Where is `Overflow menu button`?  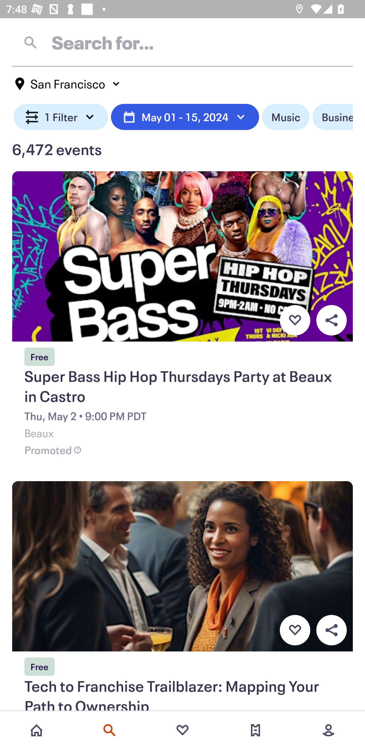 Overflow menu button is located at coordinates (331, 320).